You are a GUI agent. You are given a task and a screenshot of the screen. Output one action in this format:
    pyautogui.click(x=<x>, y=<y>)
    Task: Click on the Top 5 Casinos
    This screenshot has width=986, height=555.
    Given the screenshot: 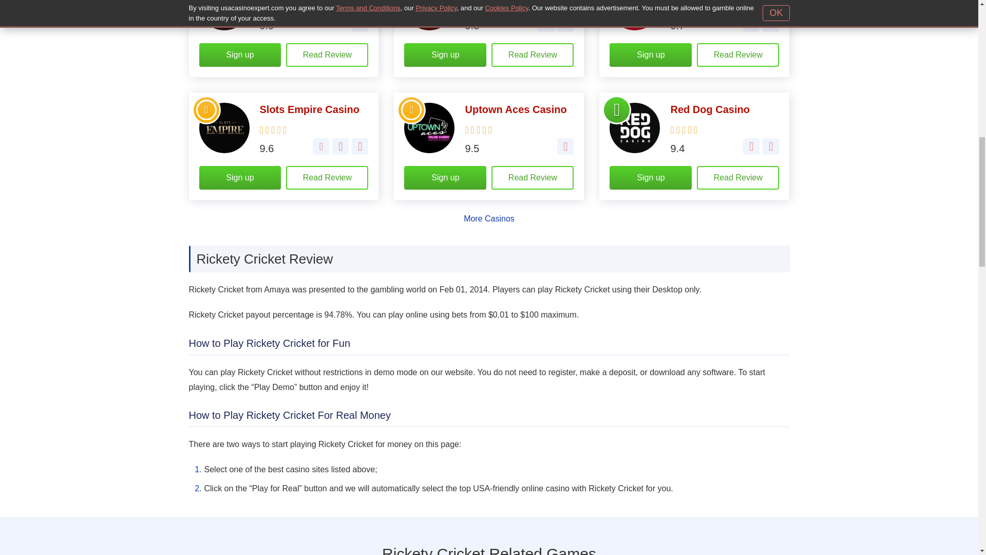 What is the action you would take?
    pyautogui.click(x=411, y=109)
    